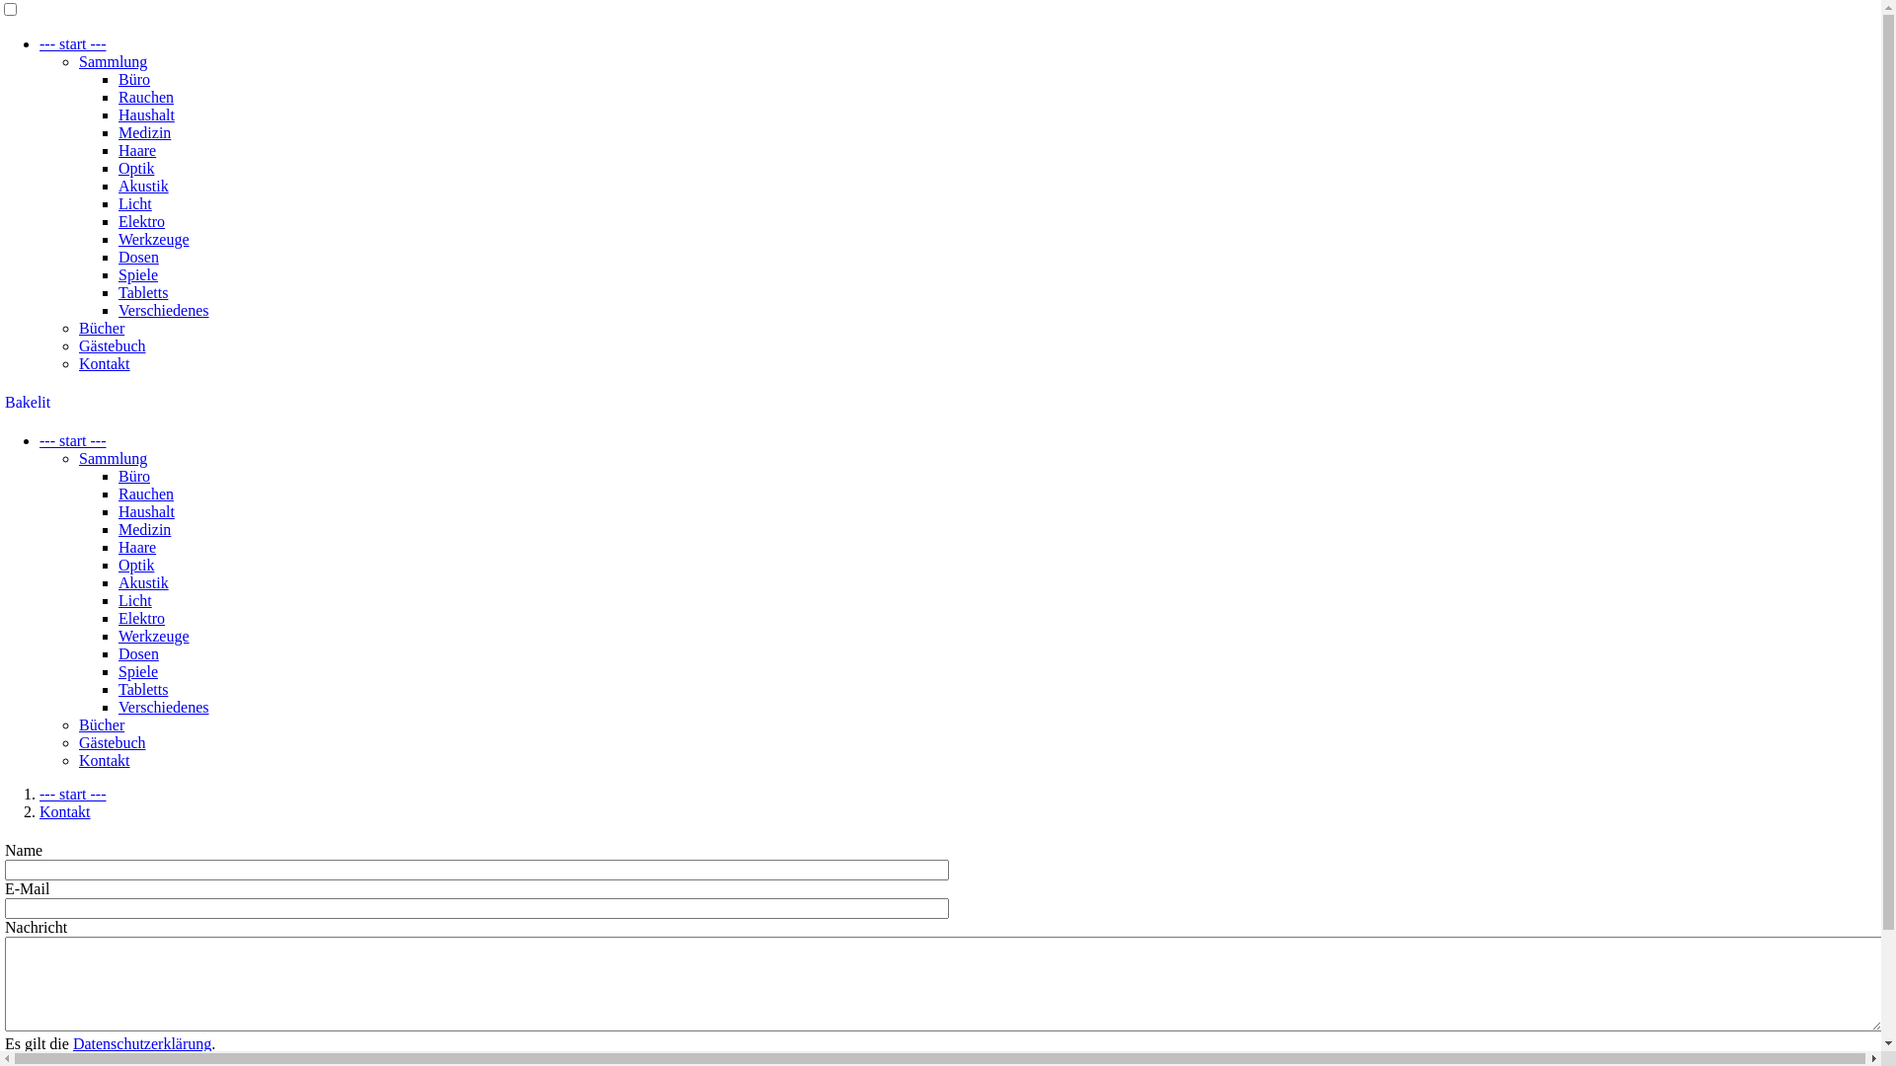 This screenshot has width=1896, height=1066. I want to click on --- start ---, so click(73, 794).